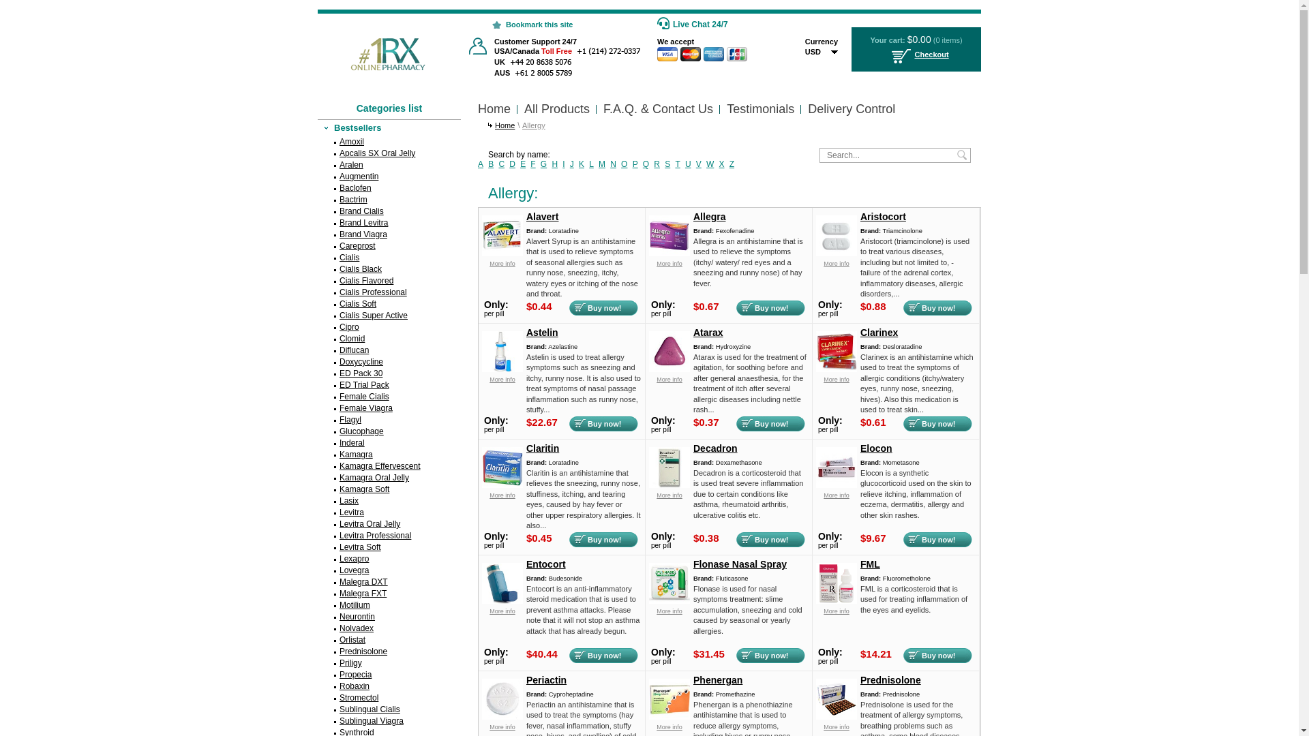  Describe the element at coordinates (669, 717) in the screenshot. I see `Phenergan` at that location.